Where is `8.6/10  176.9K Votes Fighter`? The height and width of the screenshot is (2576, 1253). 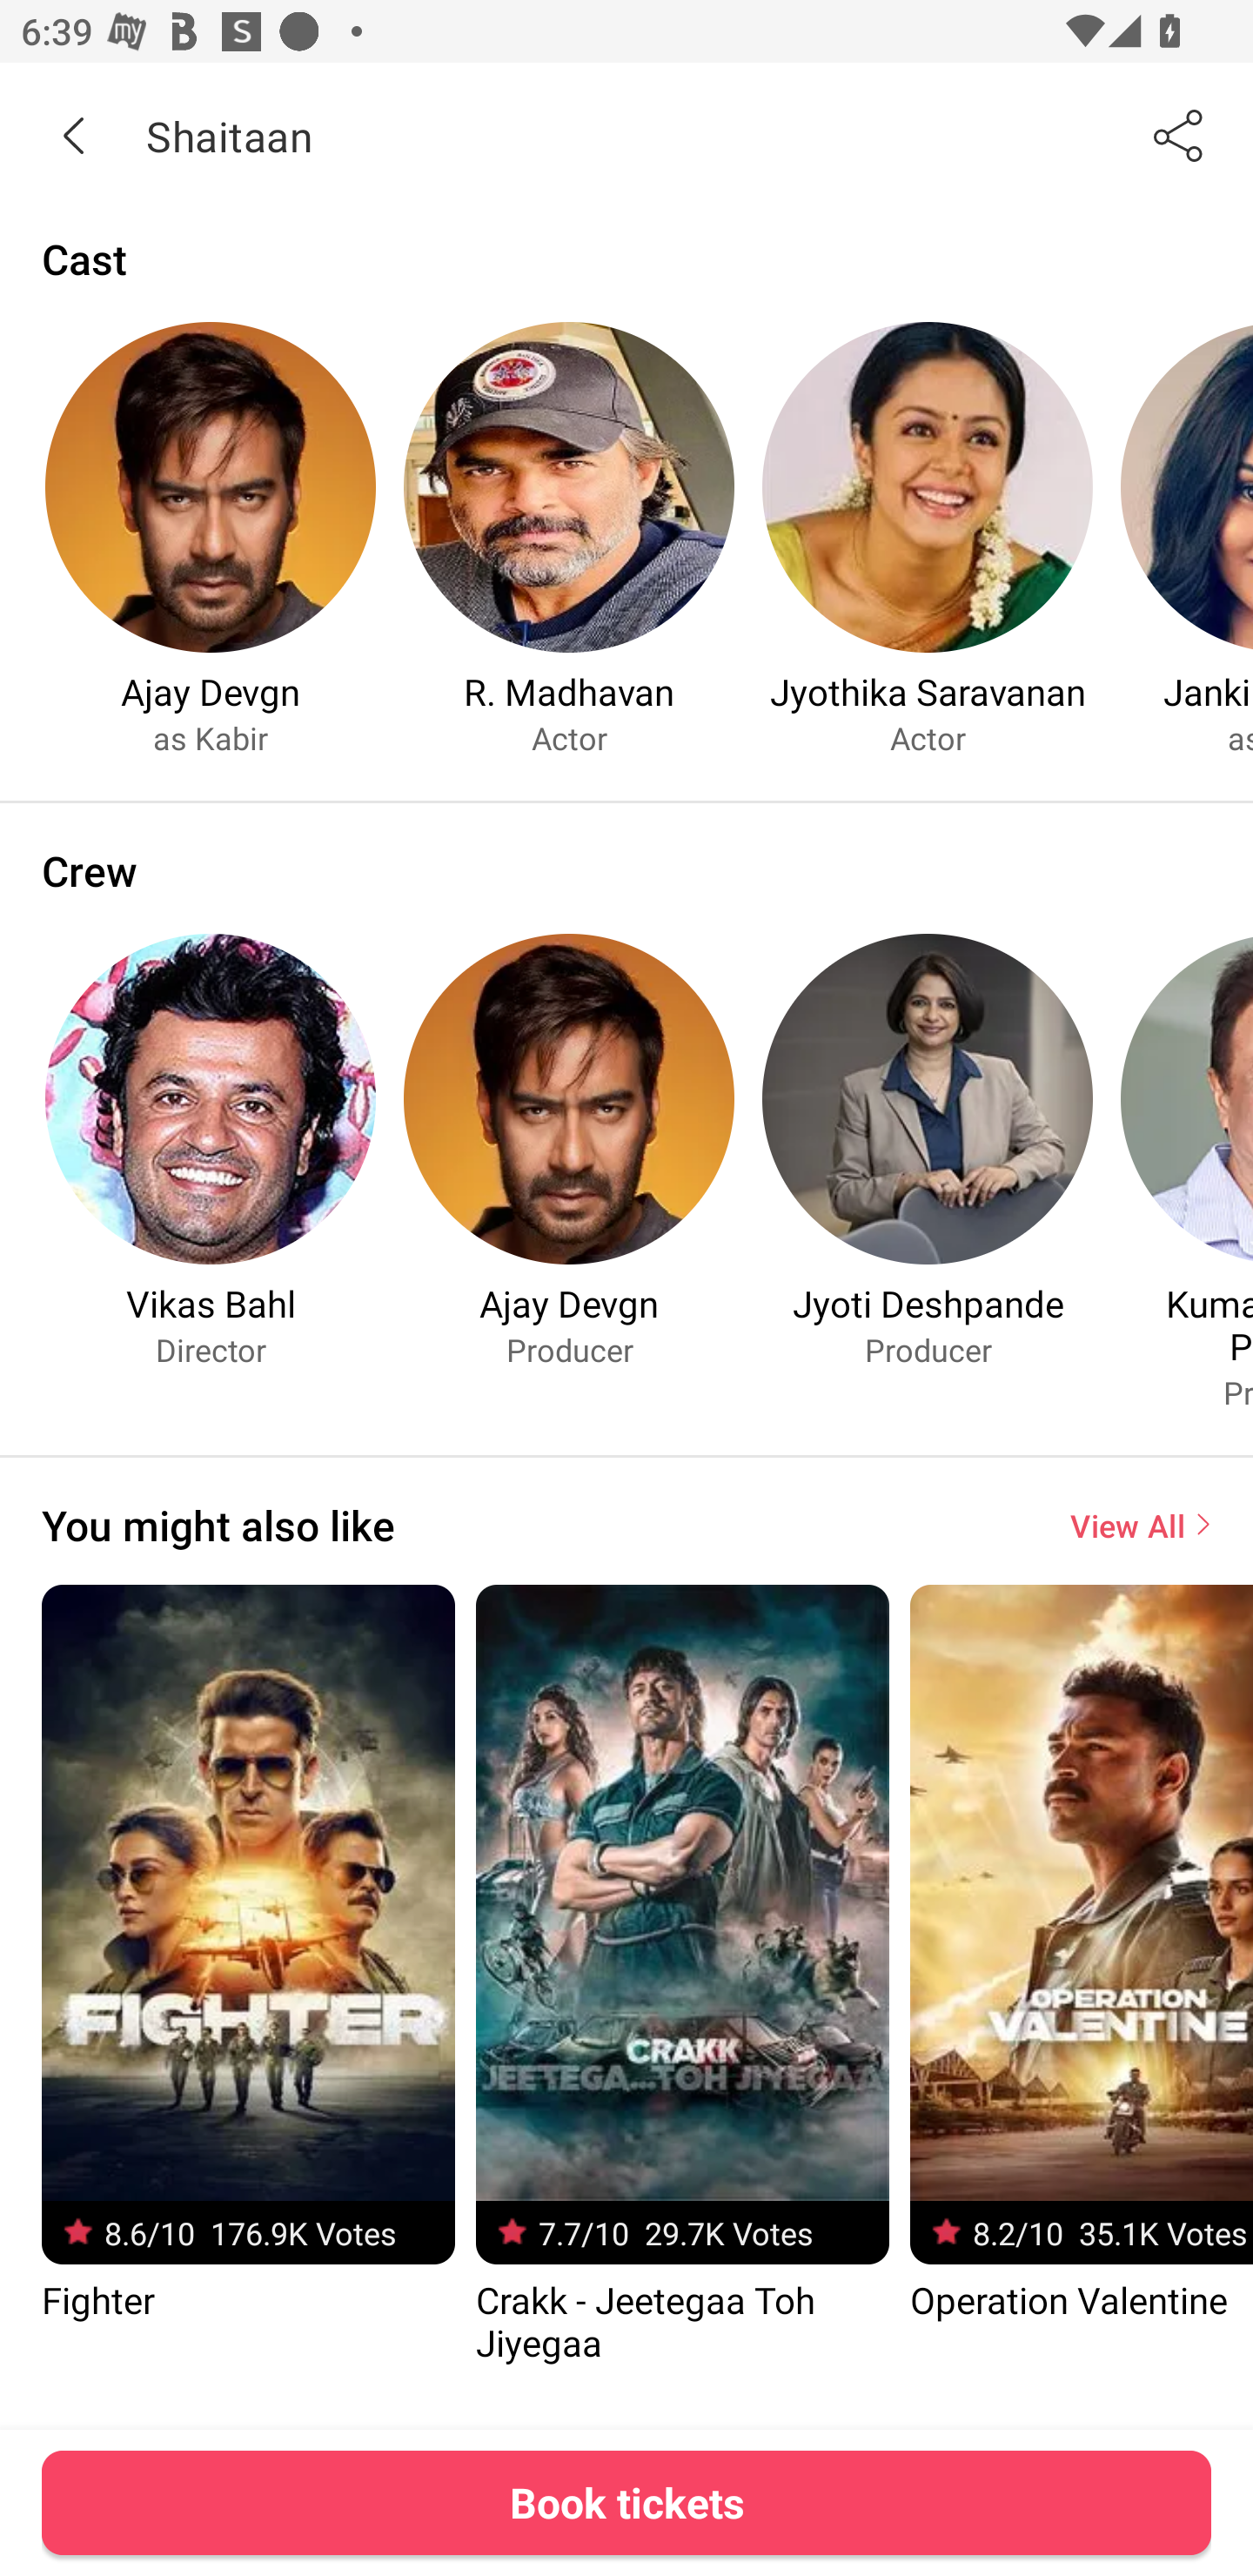
8.6/10  176.9K Votes Fighter is located at coordinates (247, 1953).